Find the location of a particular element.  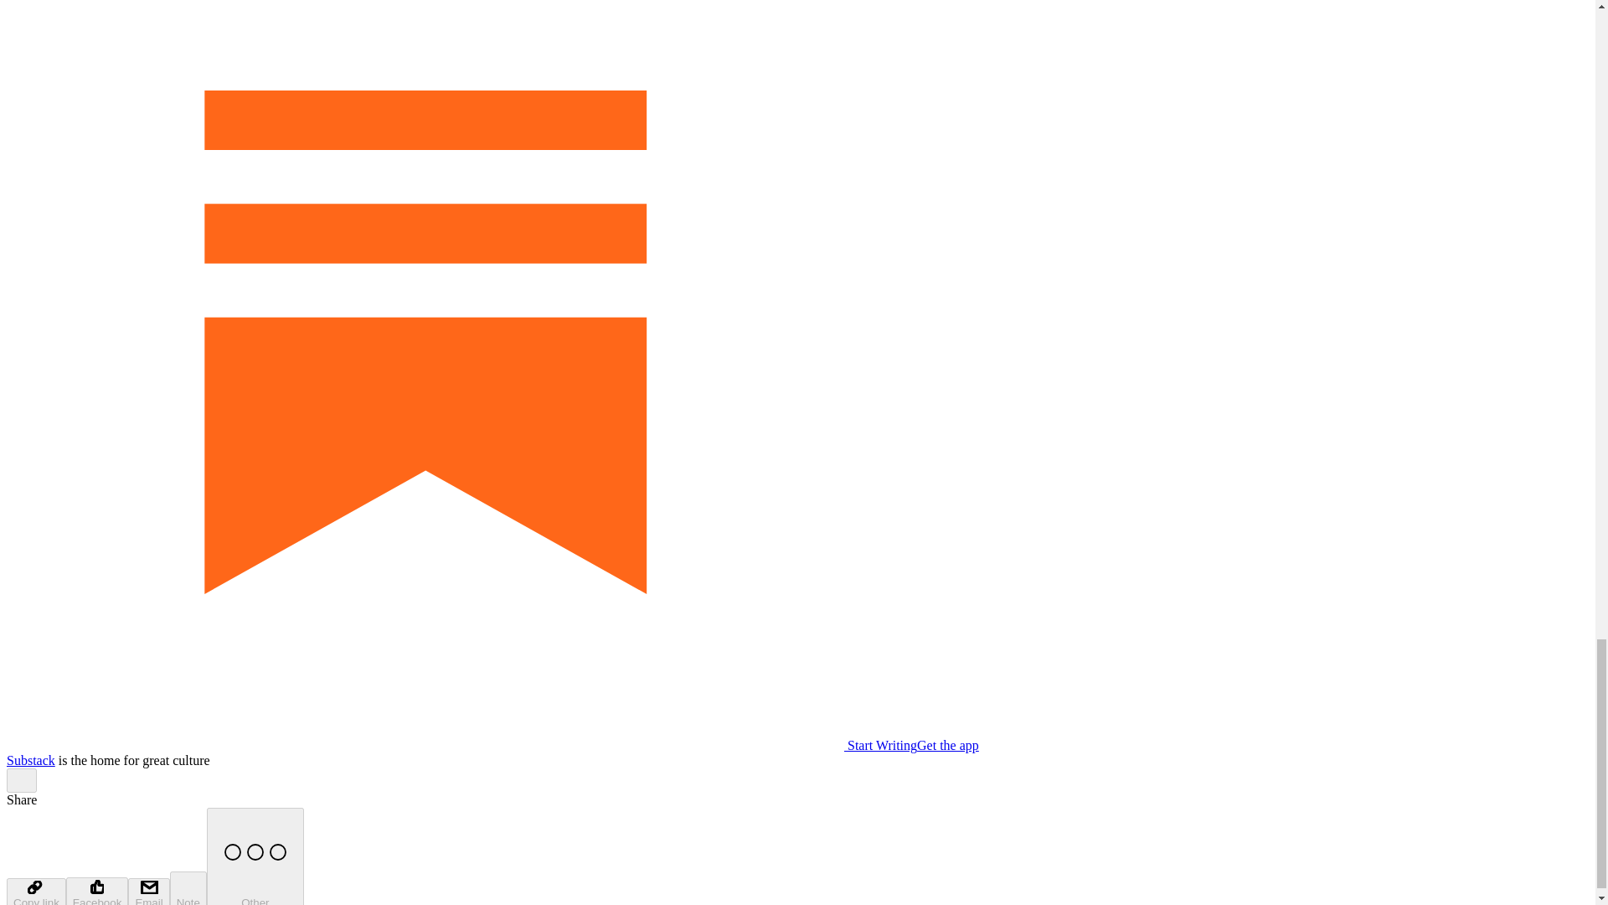

Get the app is located at coordinates (948, 745).